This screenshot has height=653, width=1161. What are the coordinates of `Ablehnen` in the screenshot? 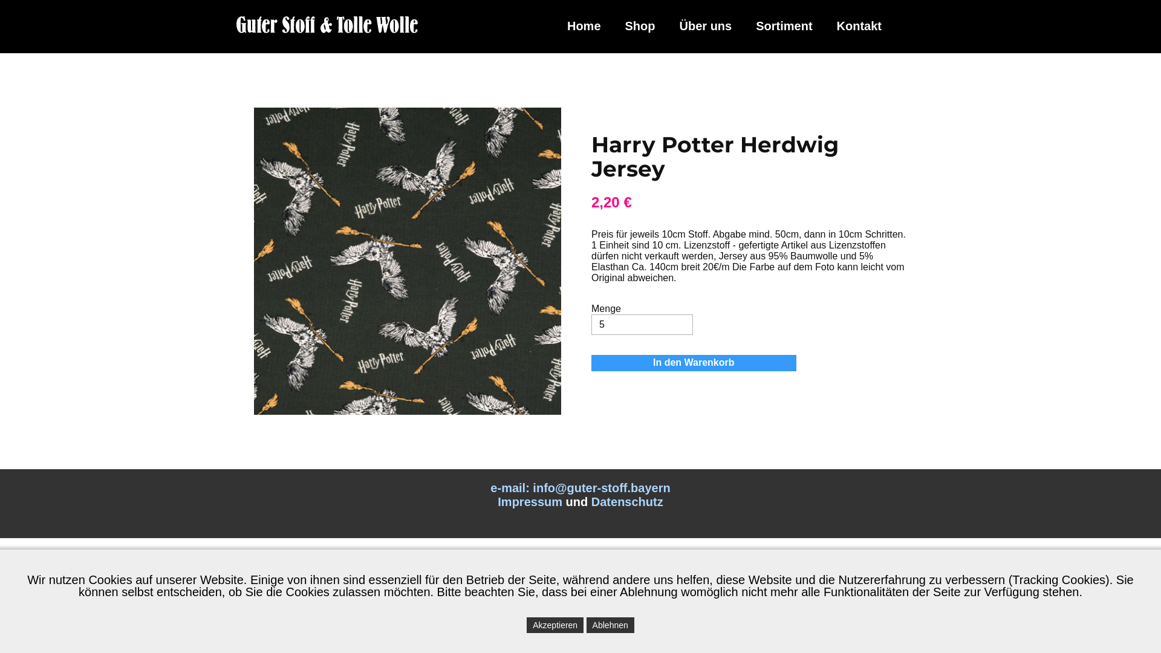 It's located at (611, 625).